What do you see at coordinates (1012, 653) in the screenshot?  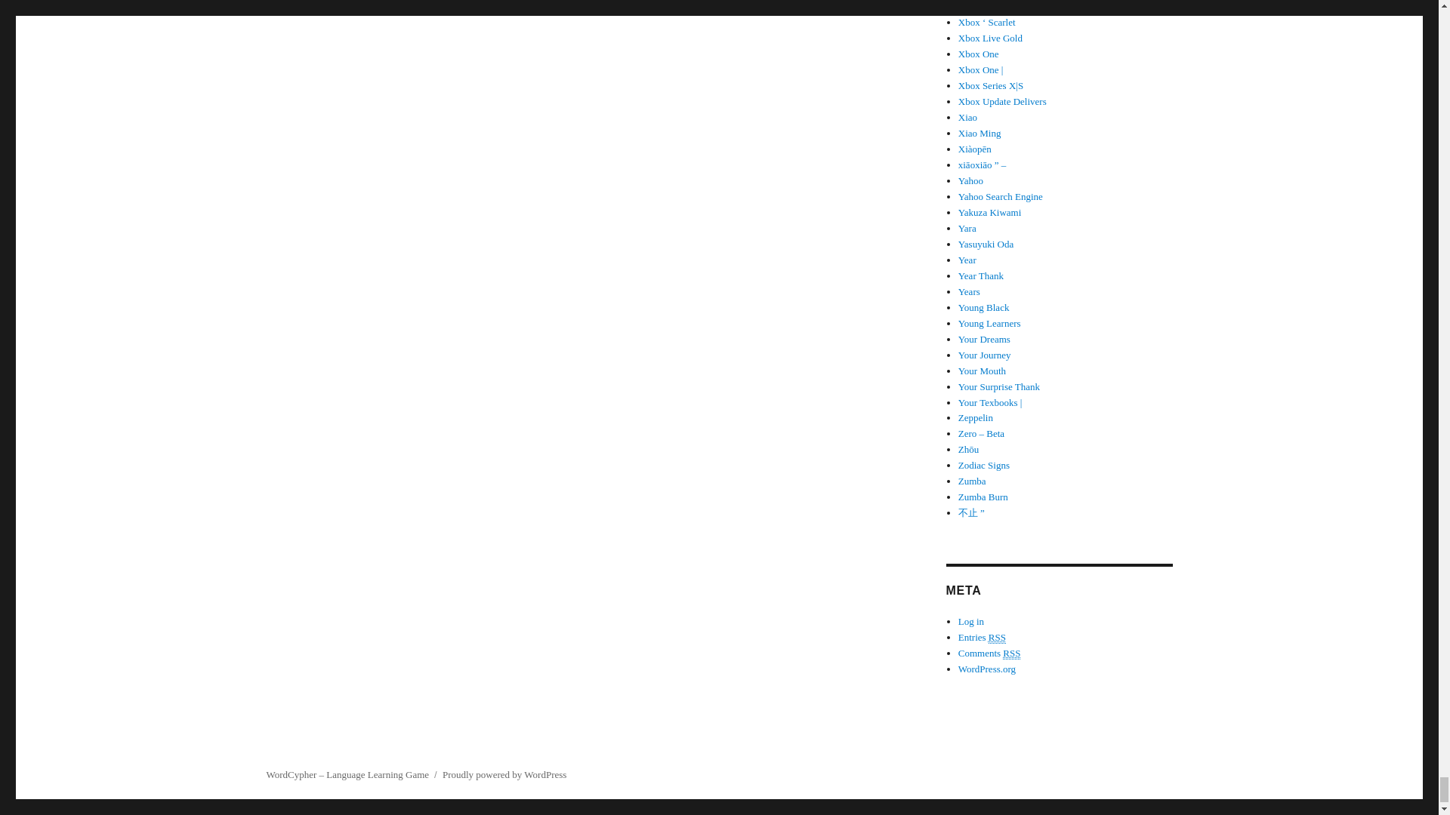 I see `Really Simple Syndication` at bounding box center [1012, 653].